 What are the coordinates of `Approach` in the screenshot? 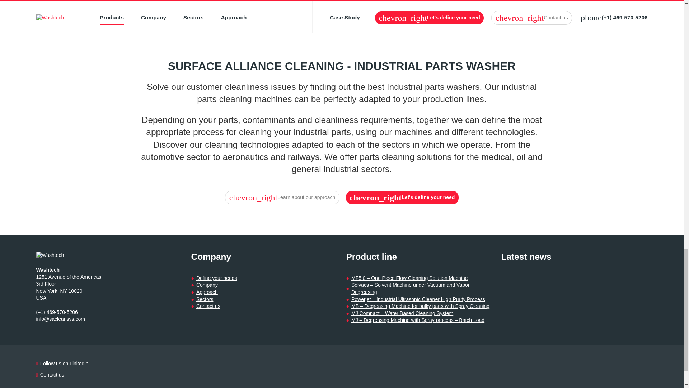 It's located at (207, 292).